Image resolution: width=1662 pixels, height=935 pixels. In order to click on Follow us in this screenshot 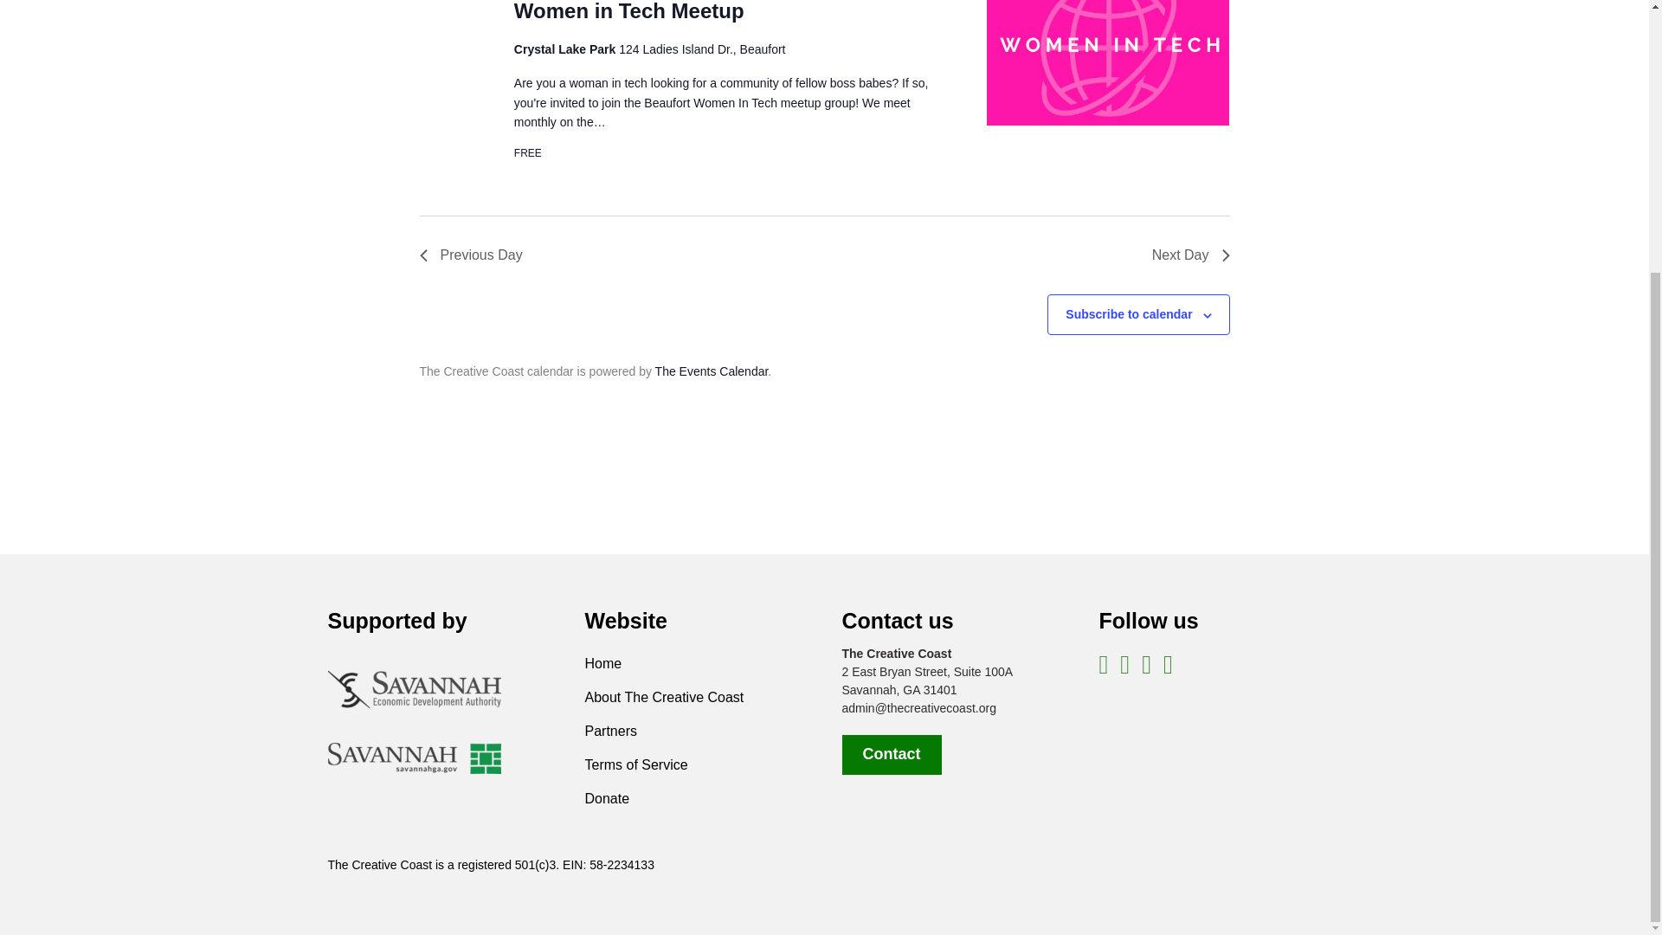, I will do `click(1148, 621)`.